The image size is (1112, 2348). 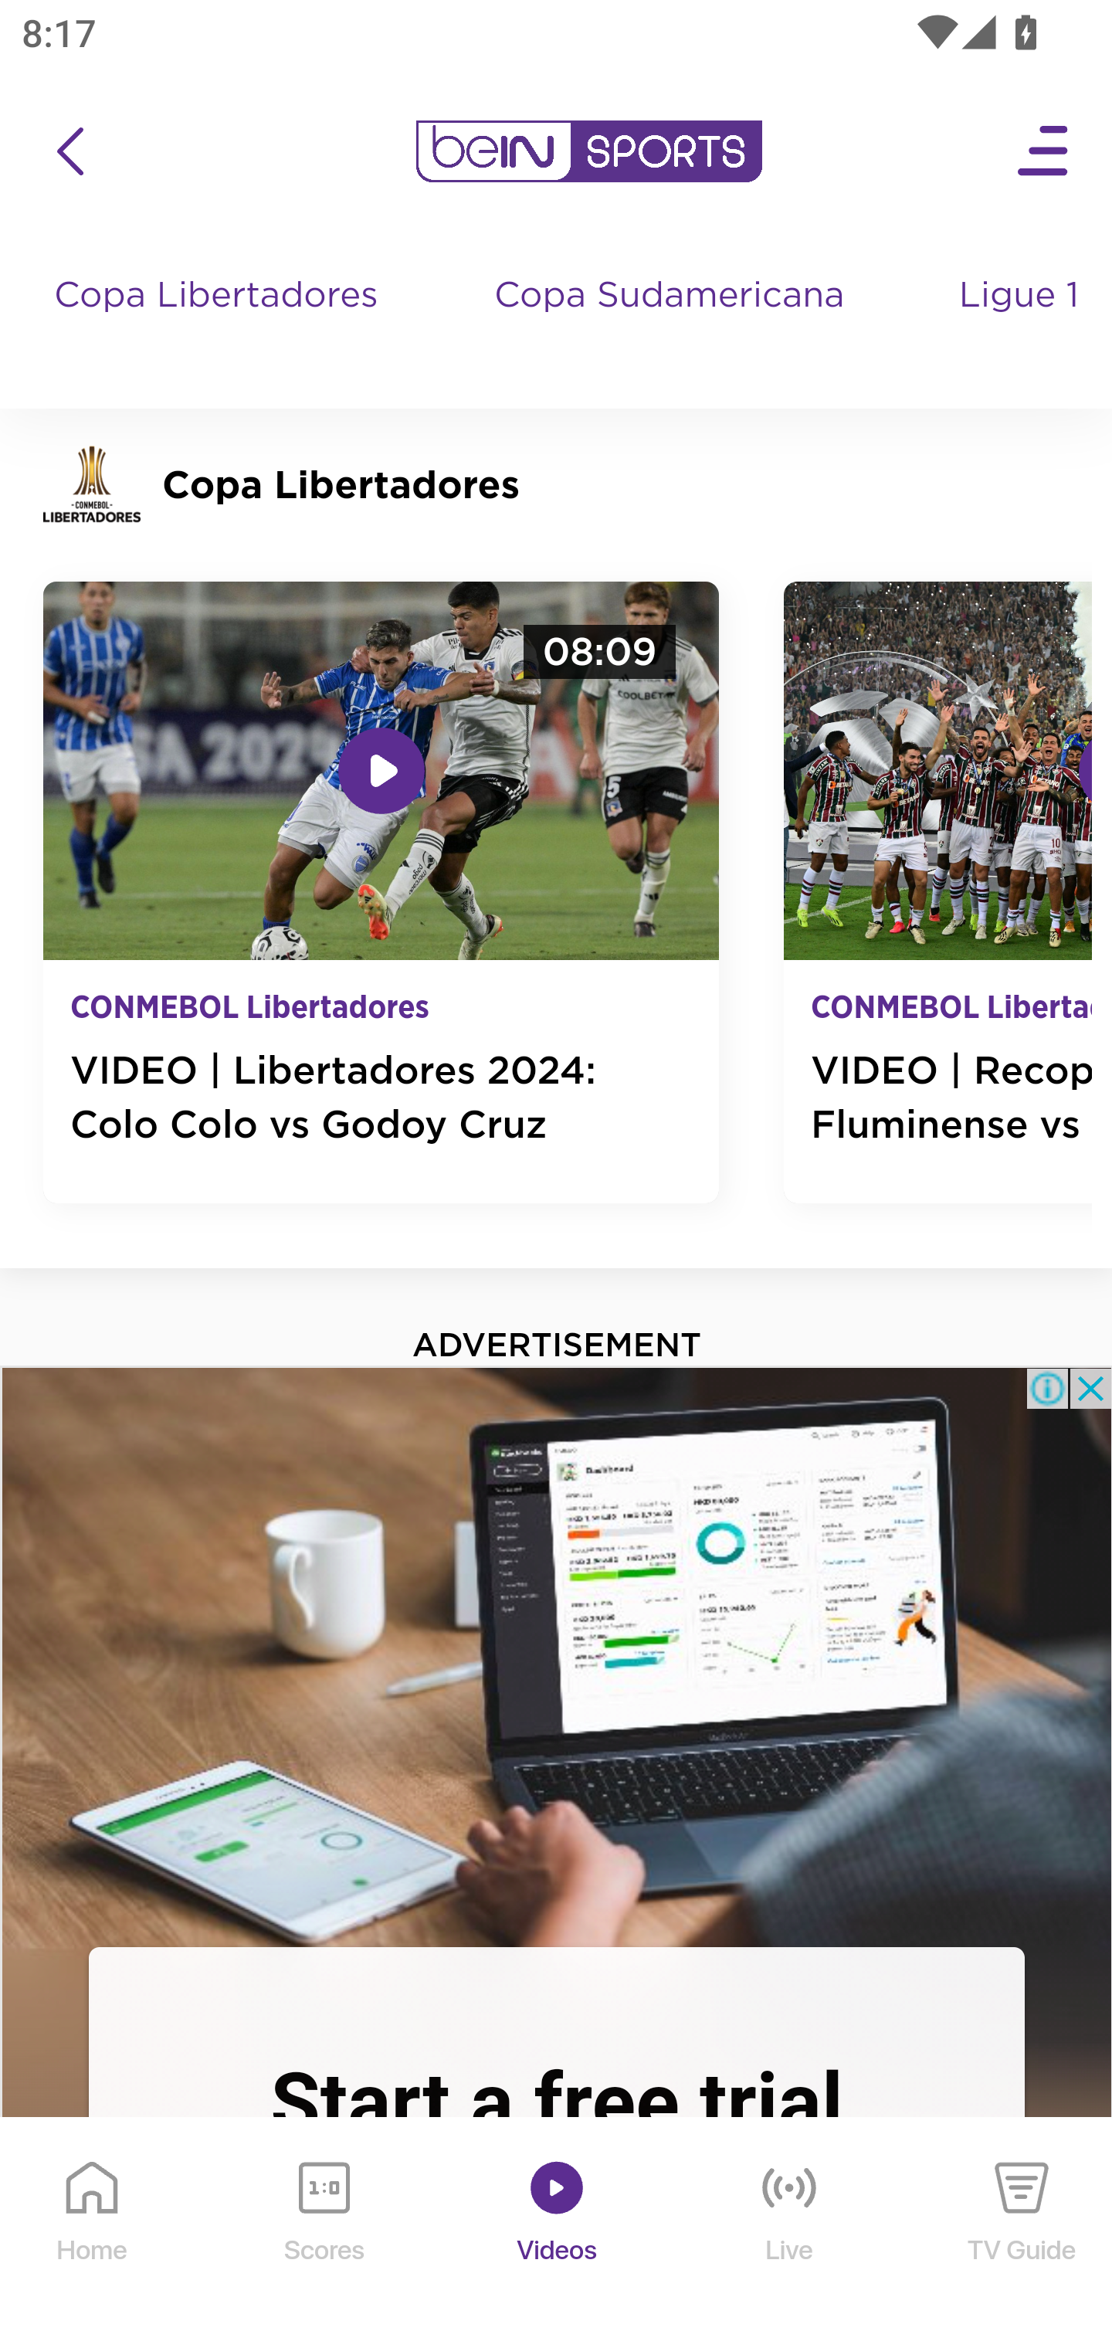 I want to click on Open Menu Icon, so click(x=1044, y=151).